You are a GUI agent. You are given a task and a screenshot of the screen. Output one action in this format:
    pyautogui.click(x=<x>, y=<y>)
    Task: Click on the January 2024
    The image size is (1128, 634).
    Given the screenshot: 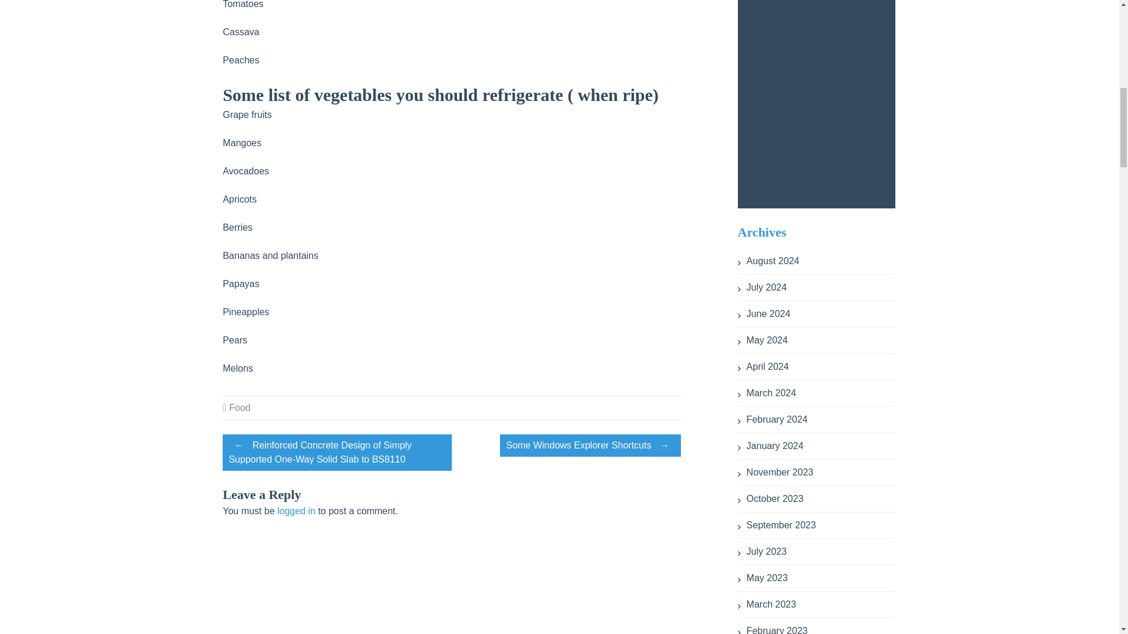 What is the action you would take?
    pyautogui.click(x=770, y=445)
    